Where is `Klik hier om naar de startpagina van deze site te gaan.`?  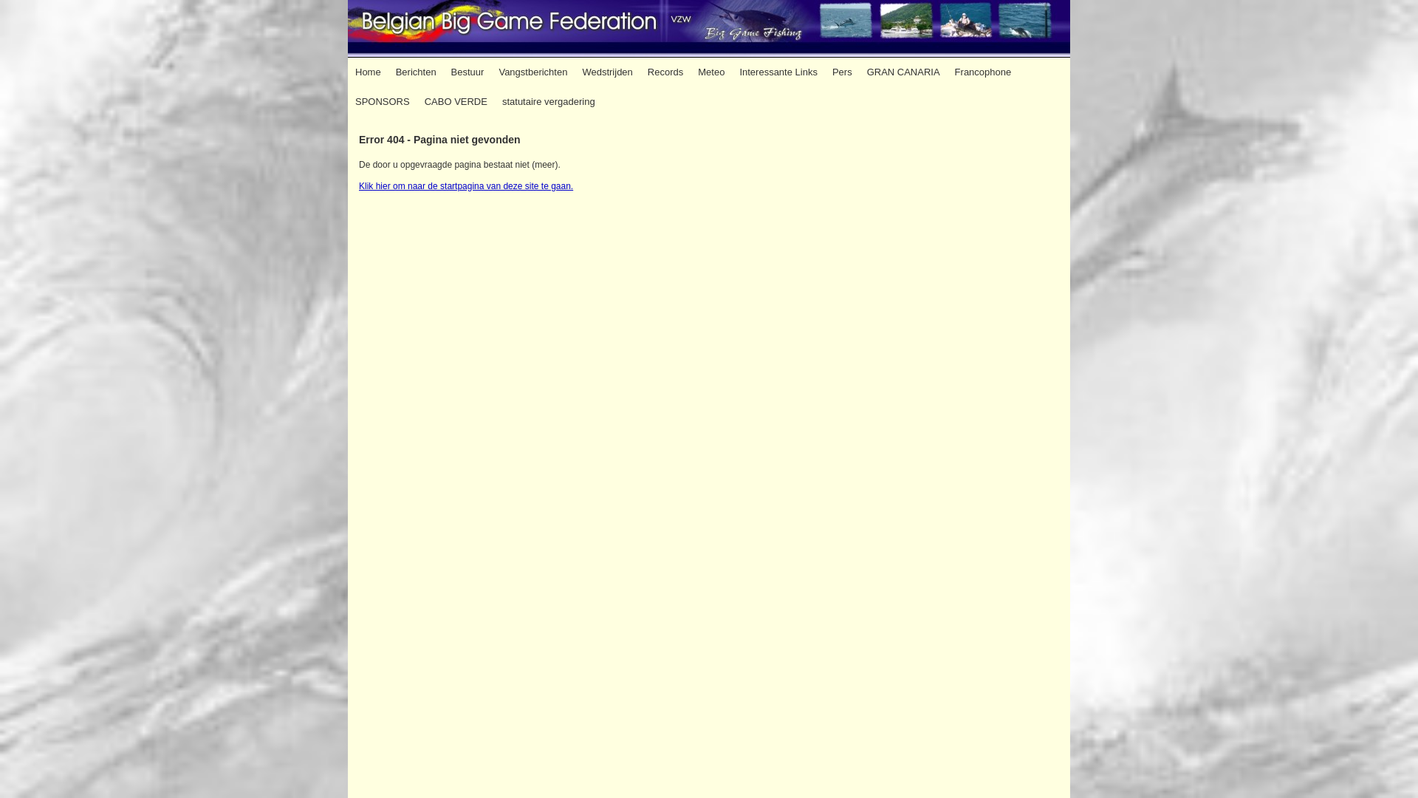
Klik hier om naar de startpagina van deze site te gaan. is located at coordinates (466, 186).